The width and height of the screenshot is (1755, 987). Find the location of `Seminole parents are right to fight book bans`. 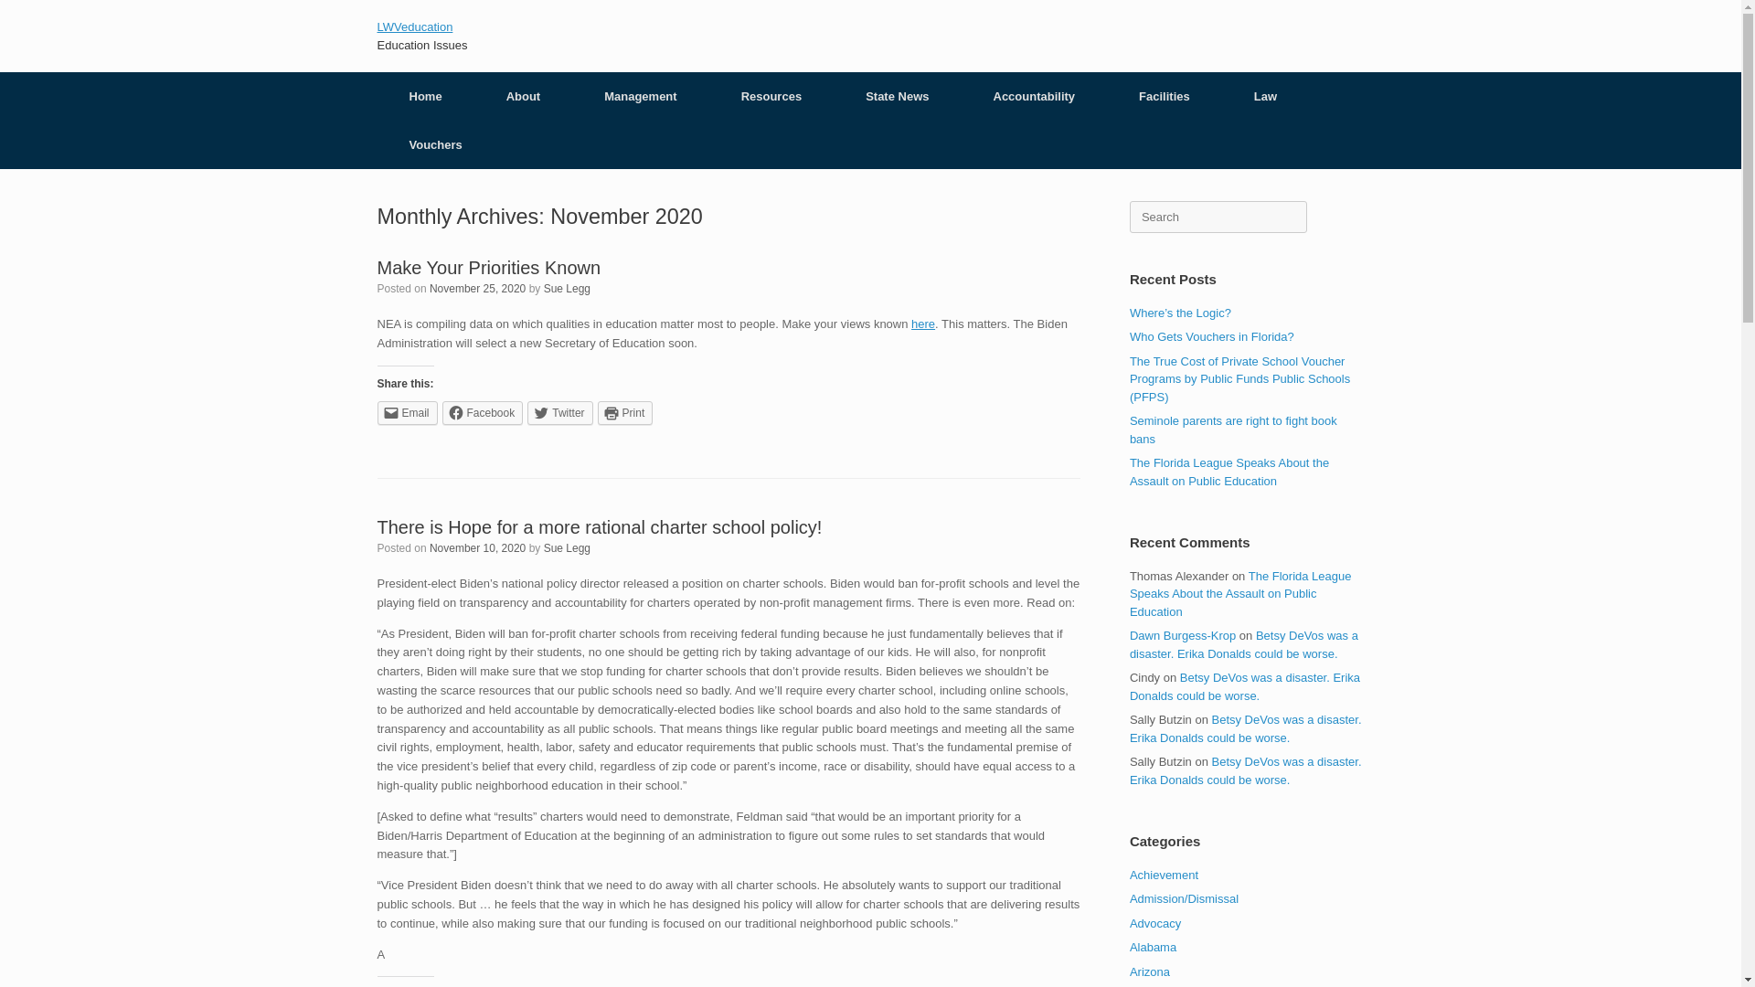

Seminole parents are right to fight book bans is located at coordinates (1234, 430).